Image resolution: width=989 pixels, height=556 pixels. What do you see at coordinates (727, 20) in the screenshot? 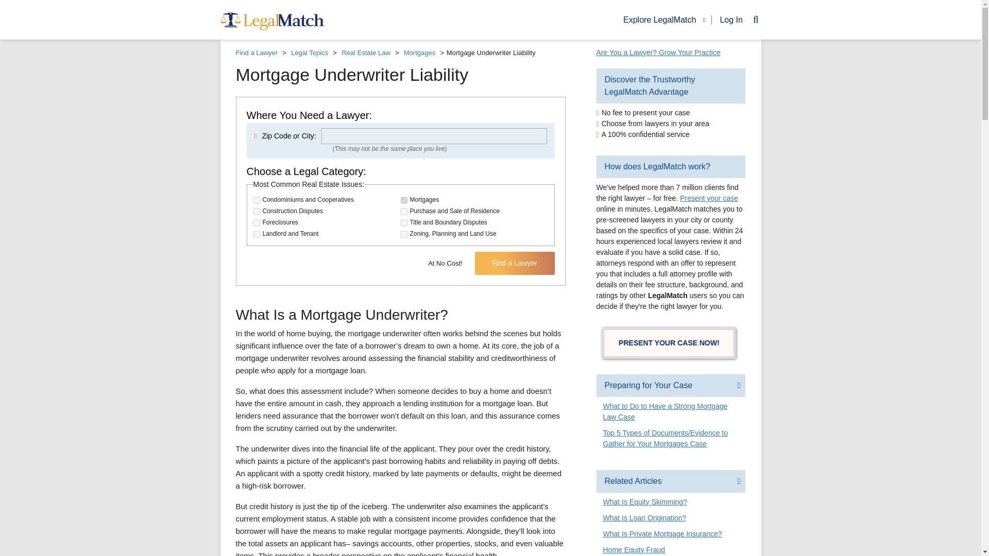
I see `Log In` at bounding box center [727, 20].